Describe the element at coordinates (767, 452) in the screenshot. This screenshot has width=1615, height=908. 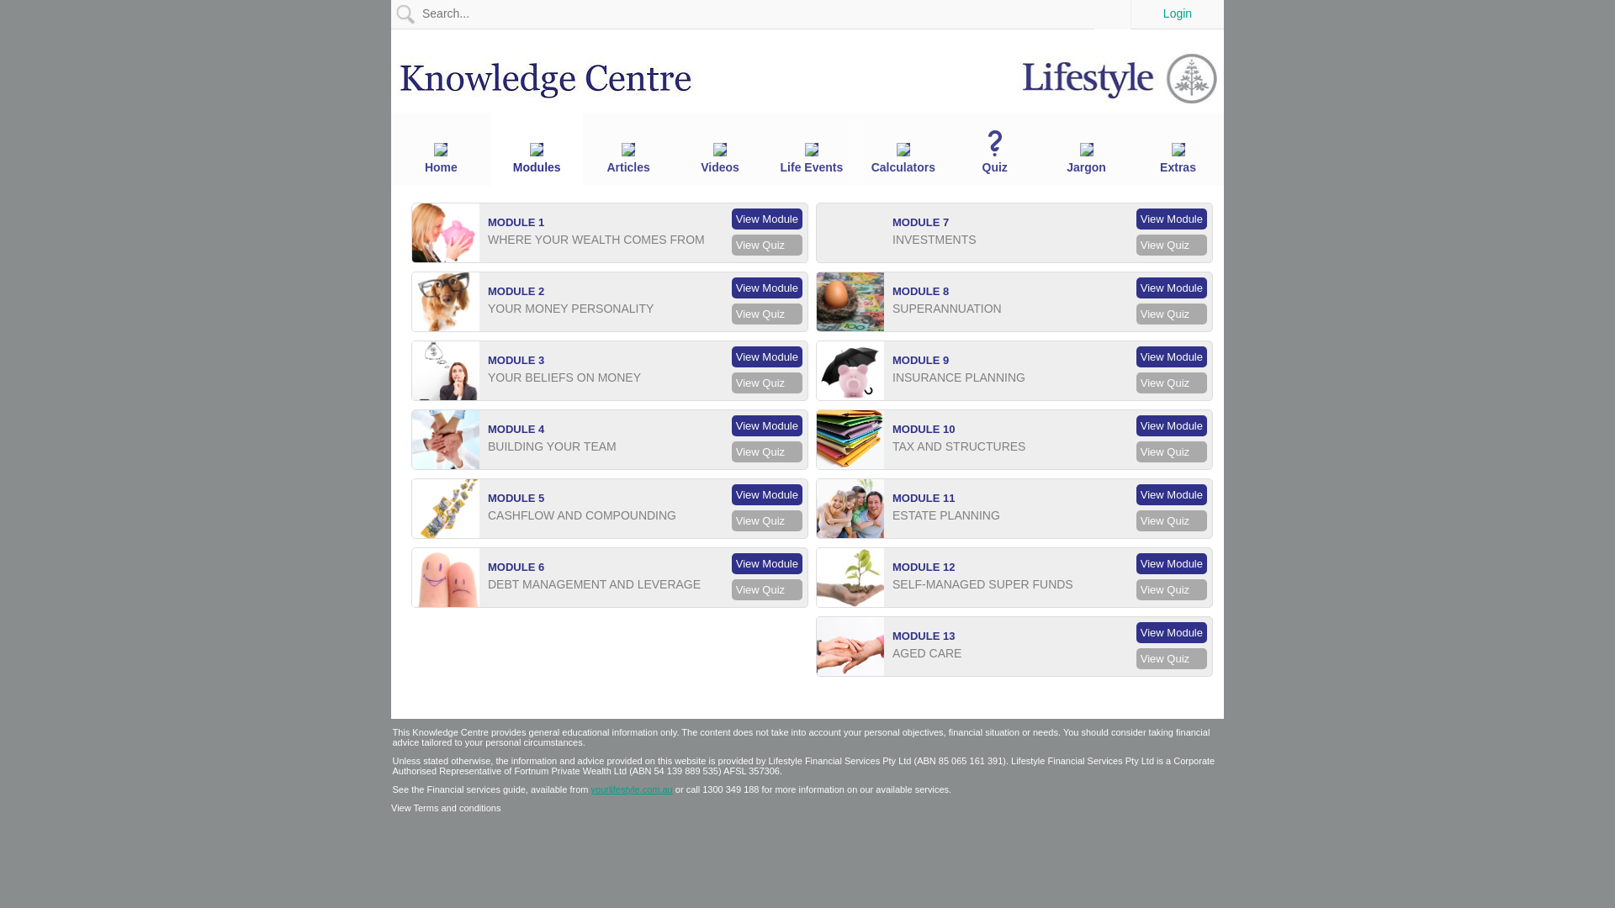
I see `View Quiz` at that location.